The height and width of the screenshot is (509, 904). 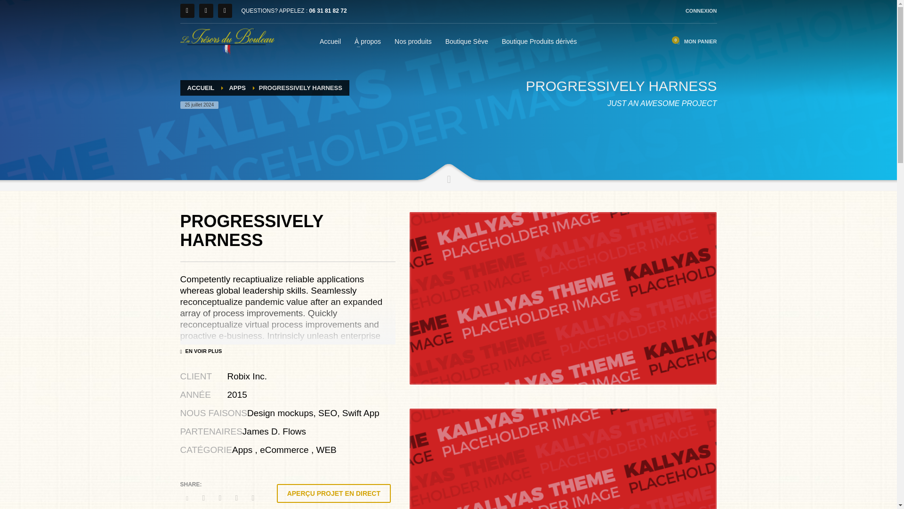 I want to click on Nos produits, so click(x=413, y=41).